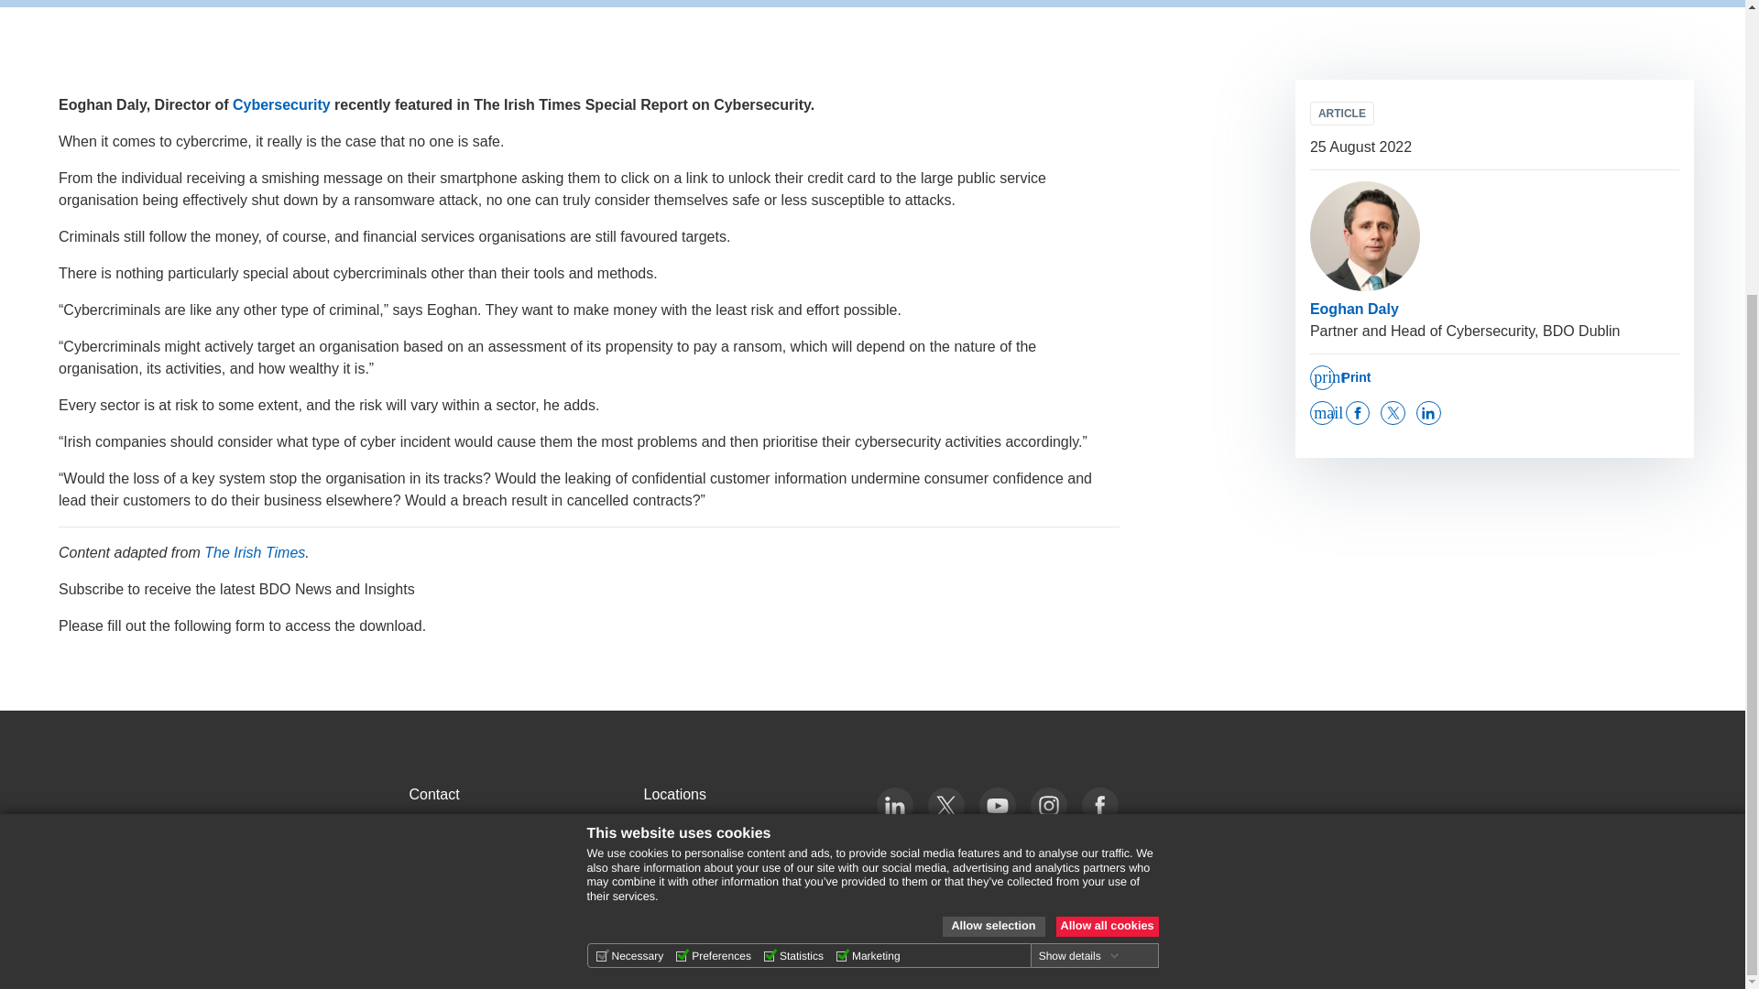  I want to click on Show details, so click(1079, 547).